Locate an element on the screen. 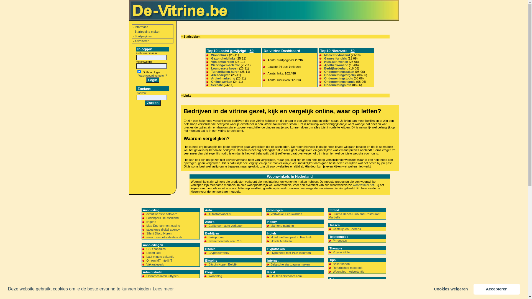 This screenshot has height=299, width=532. kosten riool ontstoppen Utrecht is located at coordinates (354, 295).